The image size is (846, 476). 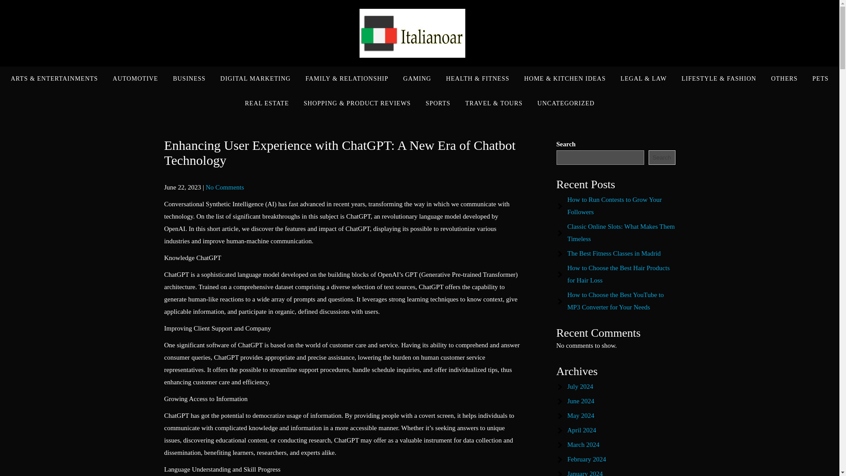 What do you see at coordinates (587, 459) in the screenshot?
I see `February 2024` at bounding box center [587, 459].